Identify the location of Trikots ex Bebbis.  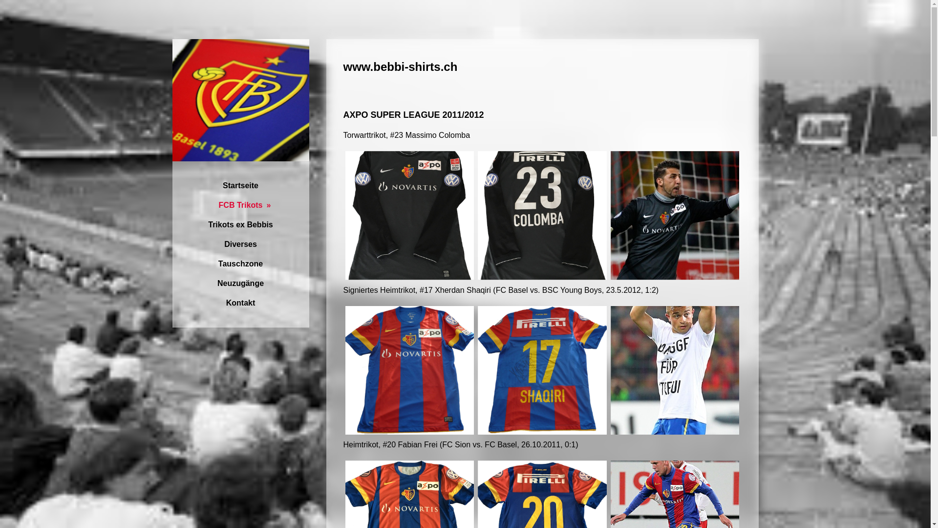
(240, 225).